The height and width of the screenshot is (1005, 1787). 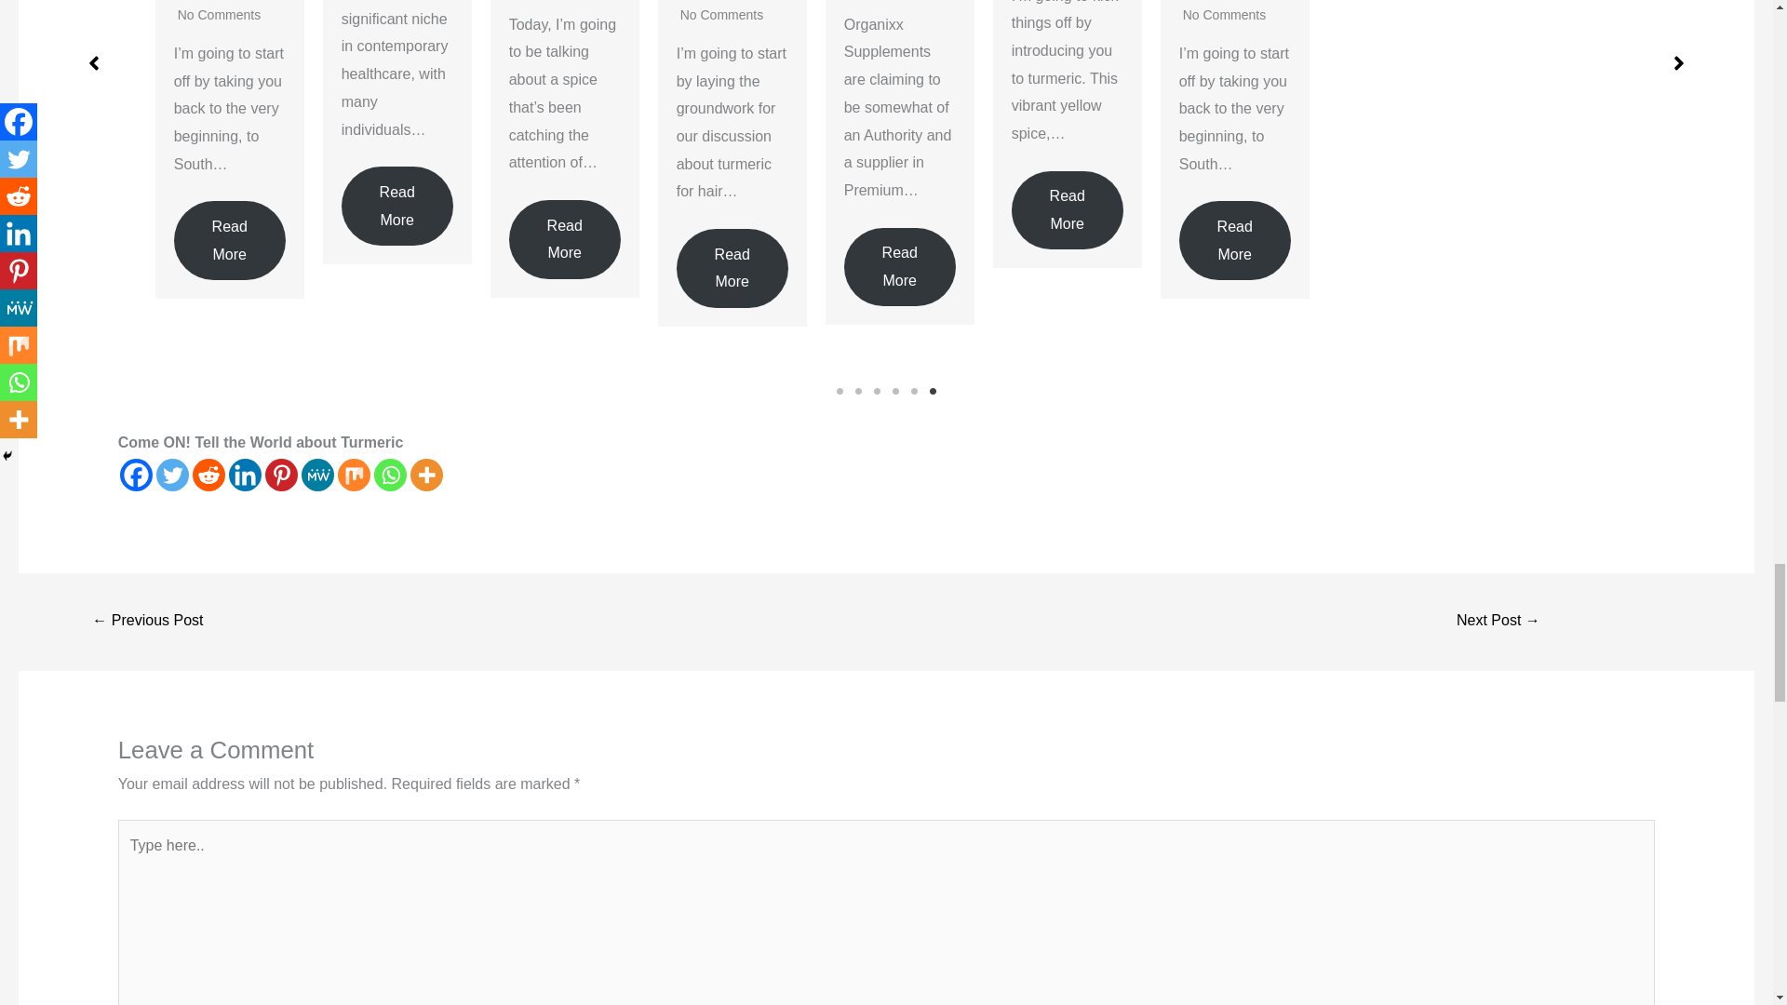 I want to click on Linkedin, so click(x=244, y=475).